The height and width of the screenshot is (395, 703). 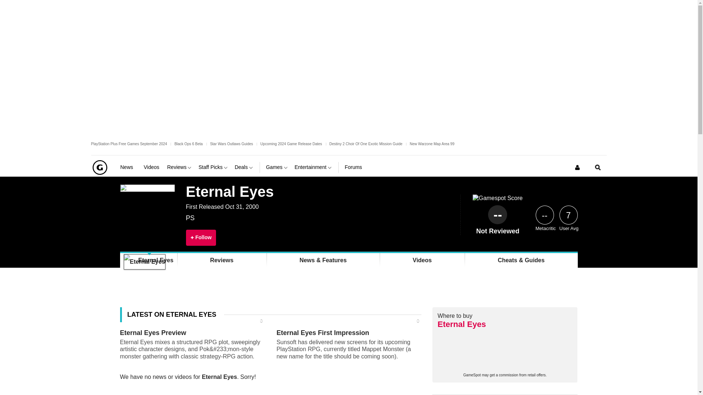 What do you see at coordinates (129, 143) in the screenshot?
I see `PlayStation Plus Free Games September 2024` at bounding box center [129, 143].